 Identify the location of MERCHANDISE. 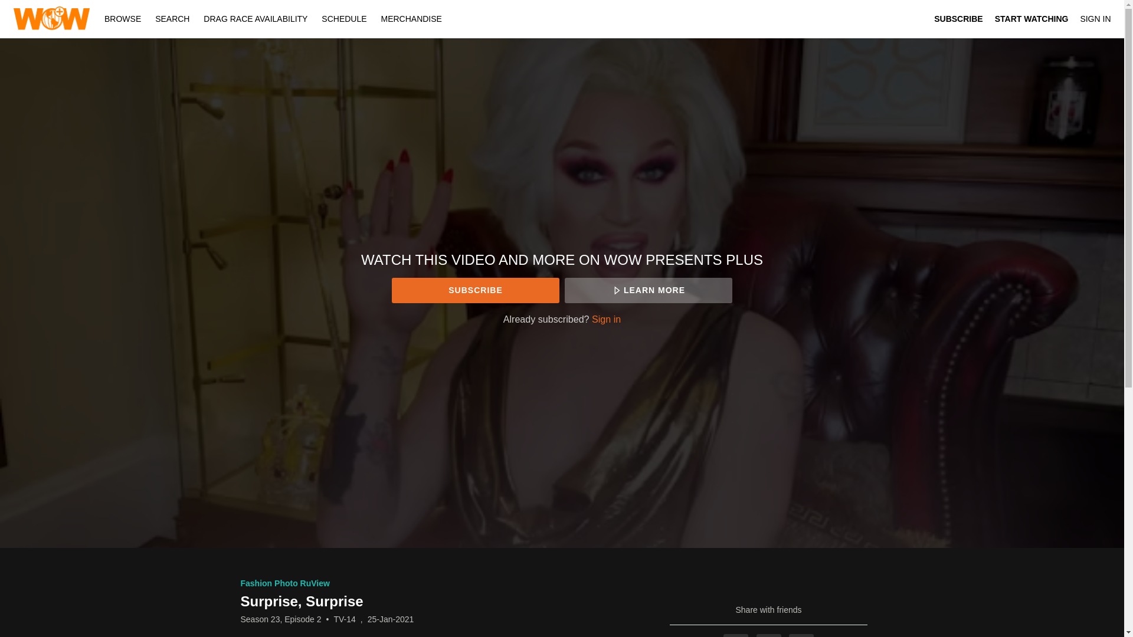
(411, 18).